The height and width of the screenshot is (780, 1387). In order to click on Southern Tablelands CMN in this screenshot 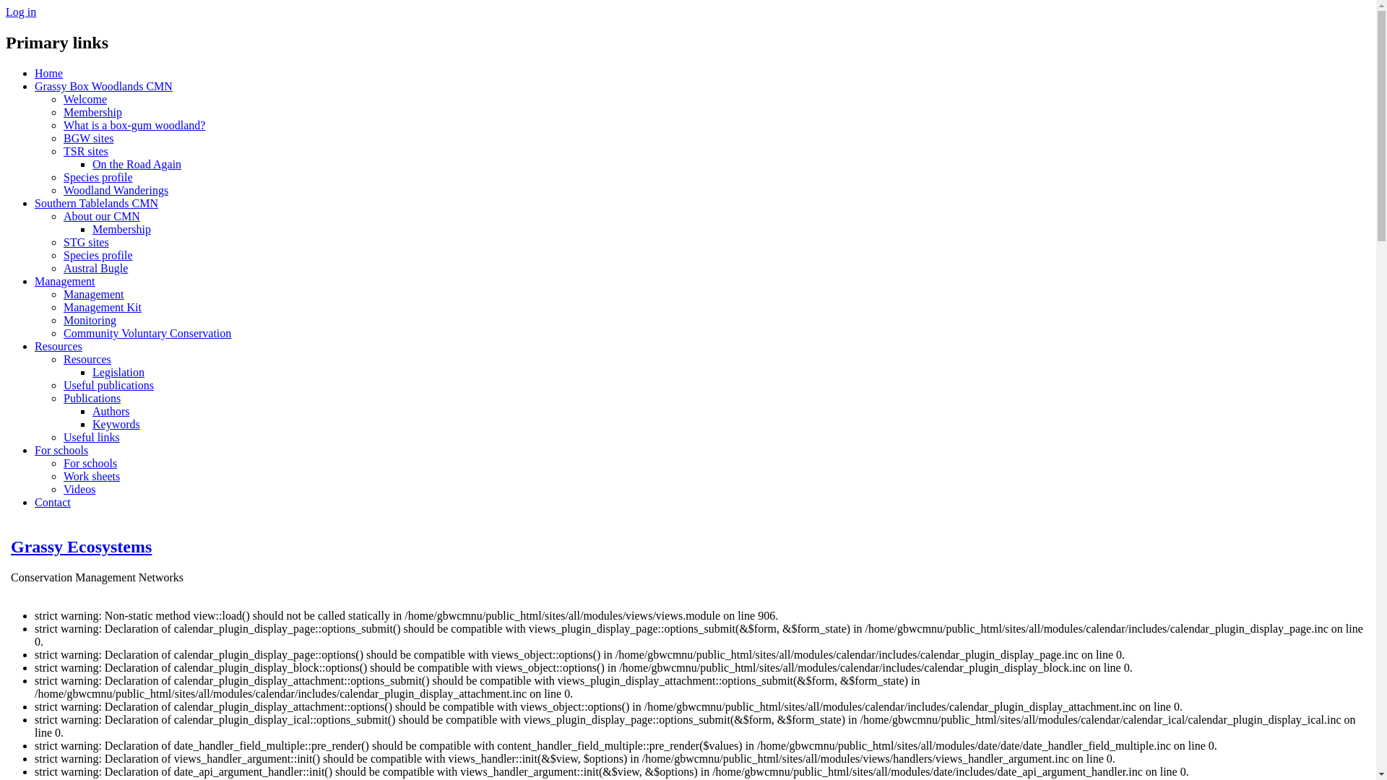, I will do `click(97, 204)`.